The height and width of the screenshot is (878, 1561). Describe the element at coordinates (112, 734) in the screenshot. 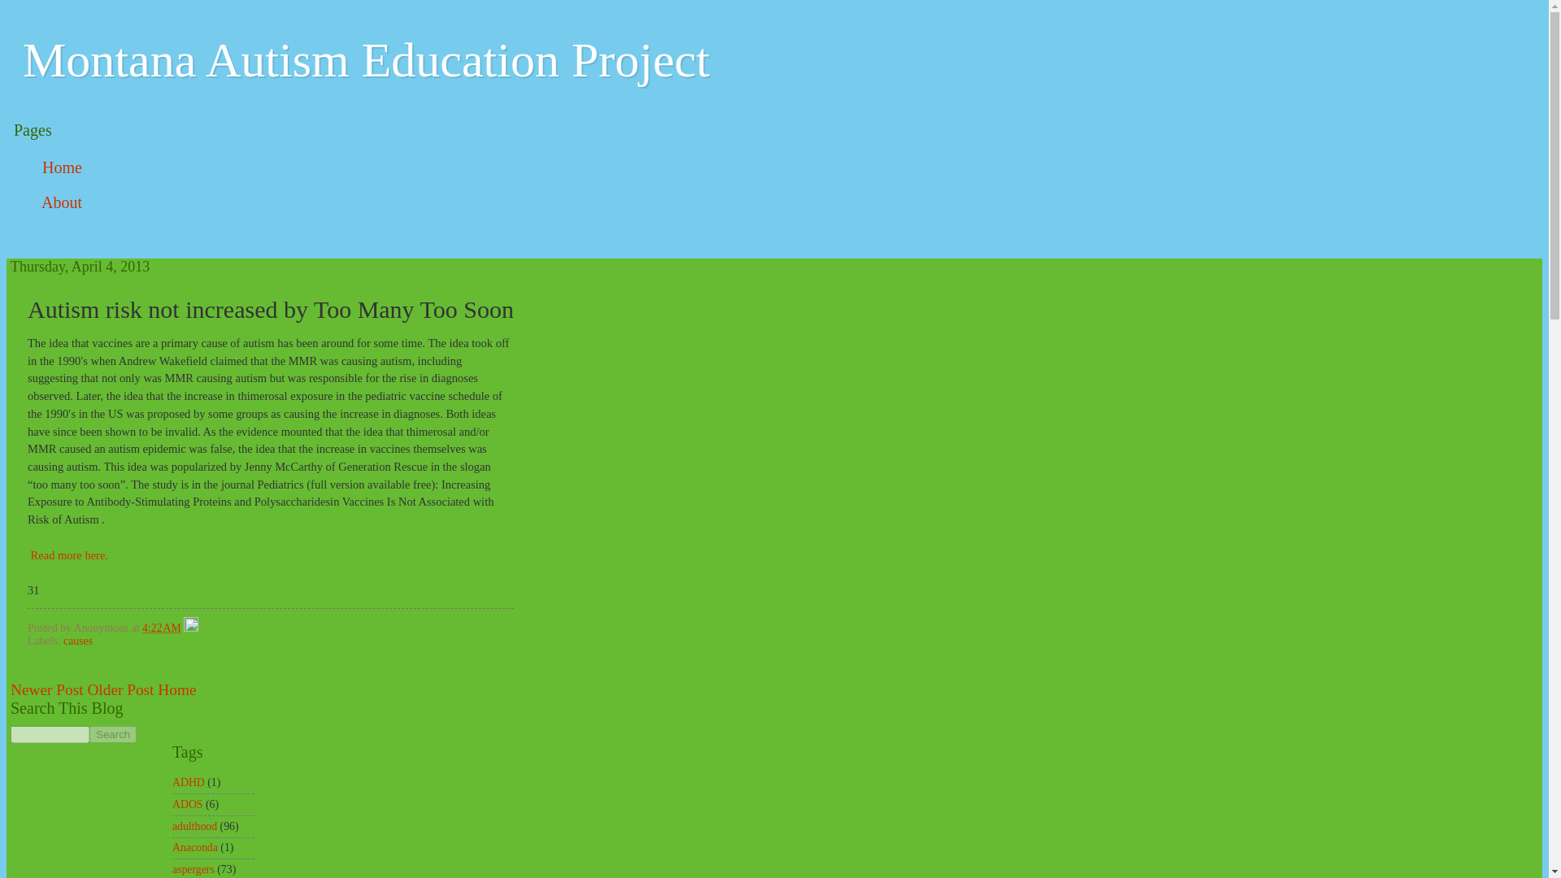

I see `Search` at that location.